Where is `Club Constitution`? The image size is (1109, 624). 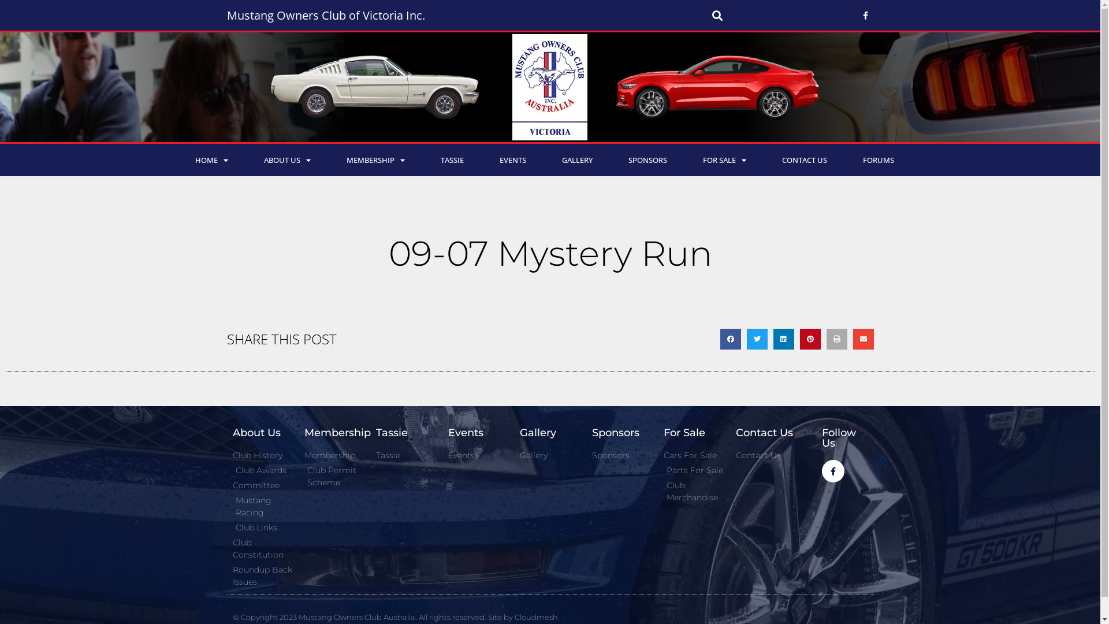 Club Constitution is located at coordinates (262, 549).